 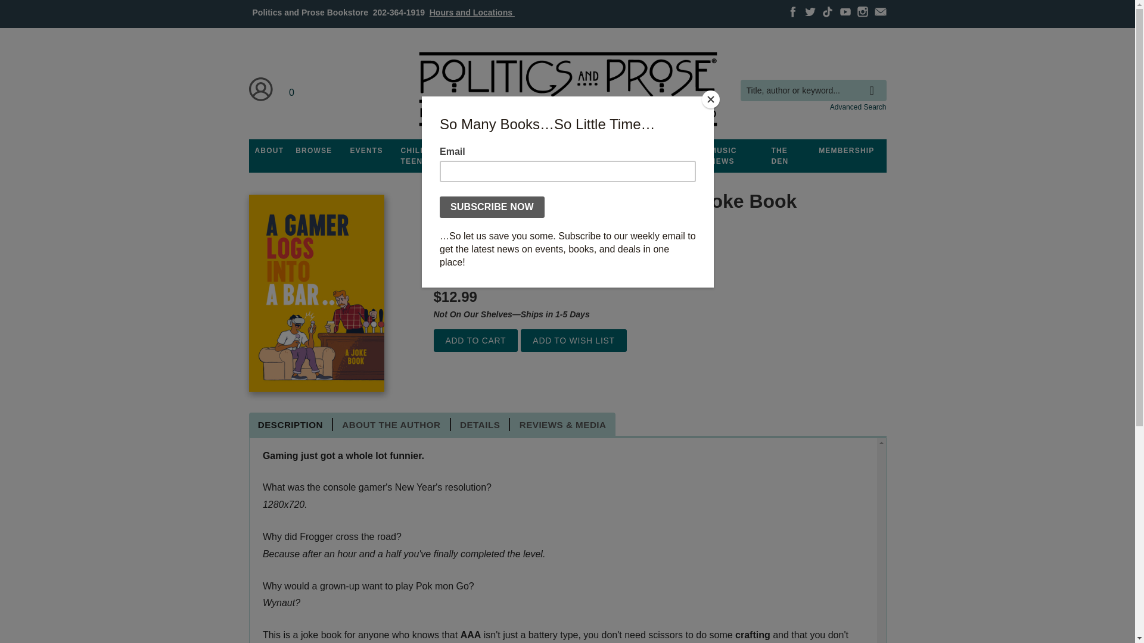 What do you see at coordinates (635, 151) in the screenshot?
I see `SERVICES` at bounding box center [635, 151].